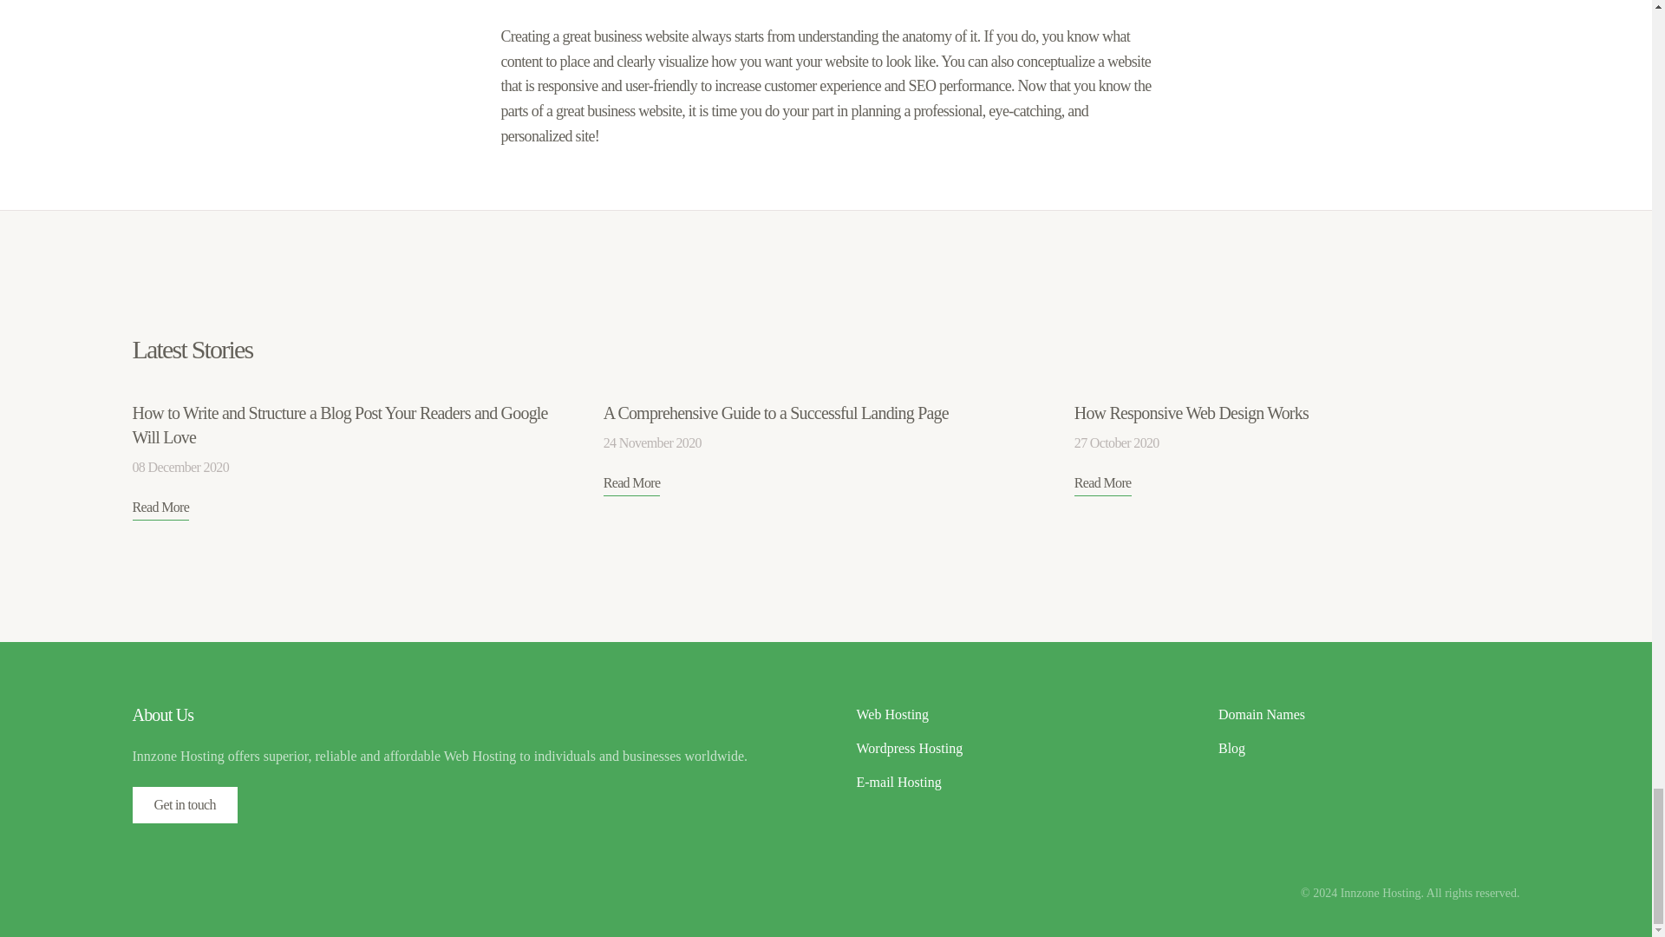  Describe the element at coordinates (1368, 715) in the screenshot. I see `Domain Names` at that location.